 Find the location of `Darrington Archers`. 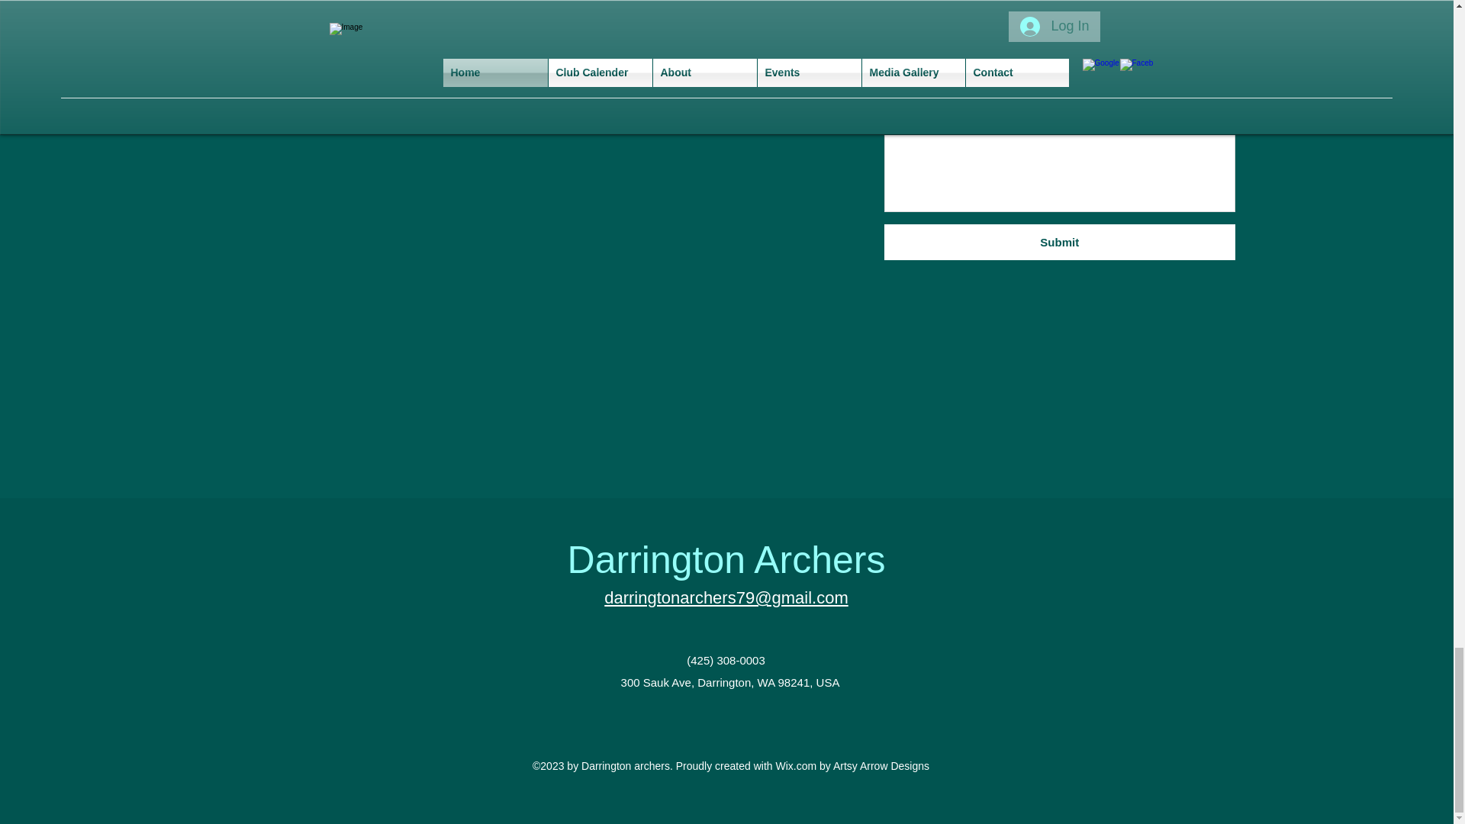

Darrington Archers is located at coordinates (726, 560).